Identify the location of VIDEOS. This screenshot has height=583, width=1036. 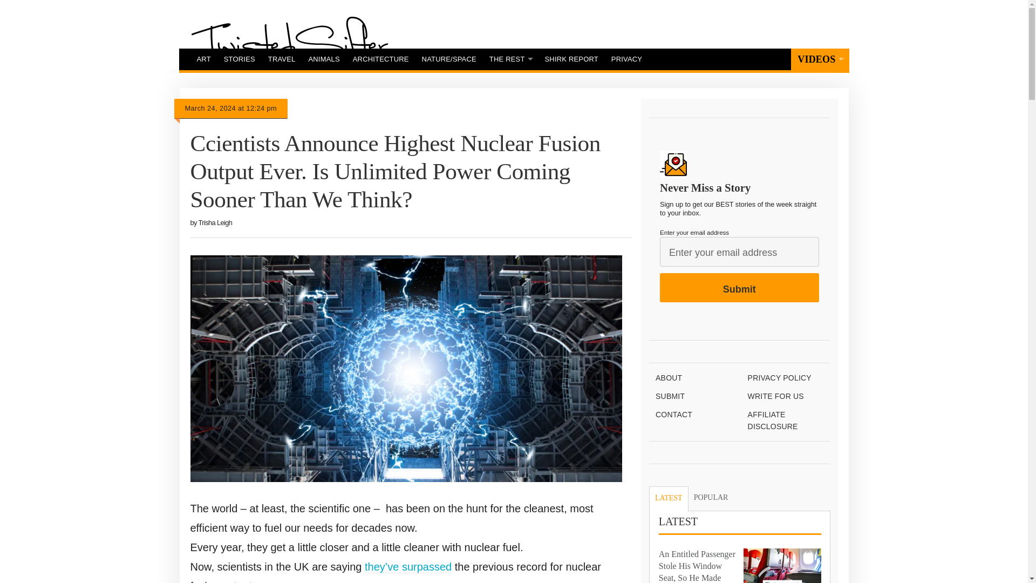
(820, 59).